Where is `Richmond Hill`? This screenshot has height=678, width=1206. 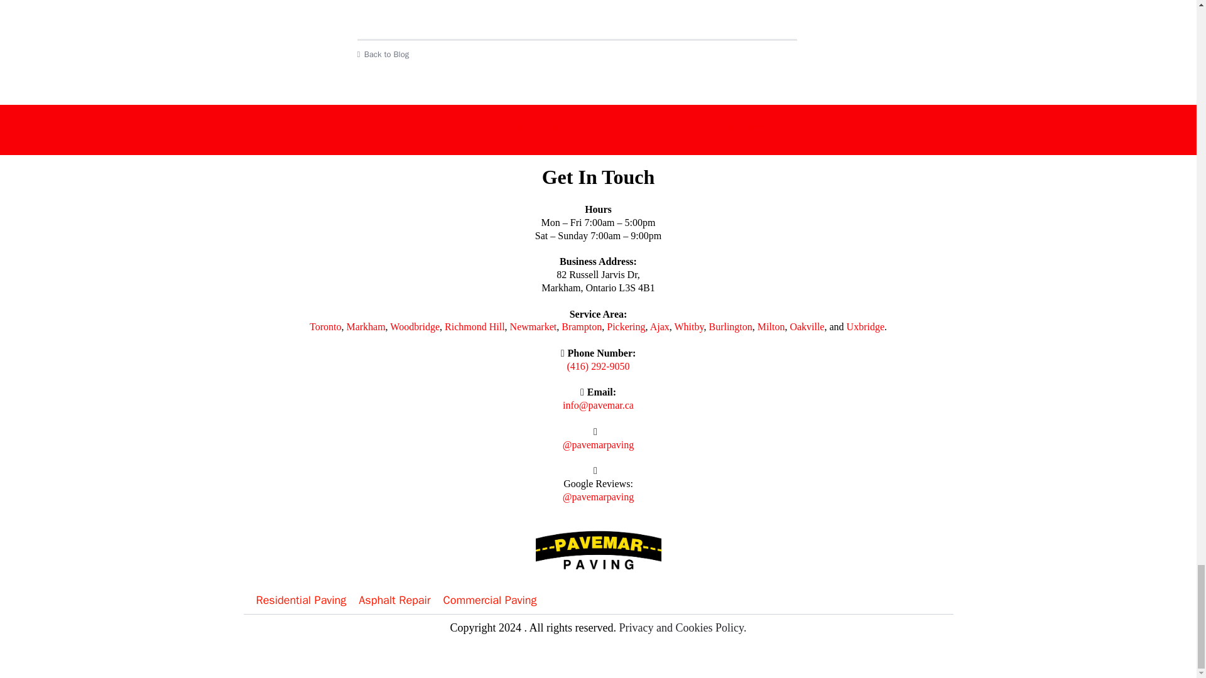
Richmond Hill is located at coordinates (475, 326).